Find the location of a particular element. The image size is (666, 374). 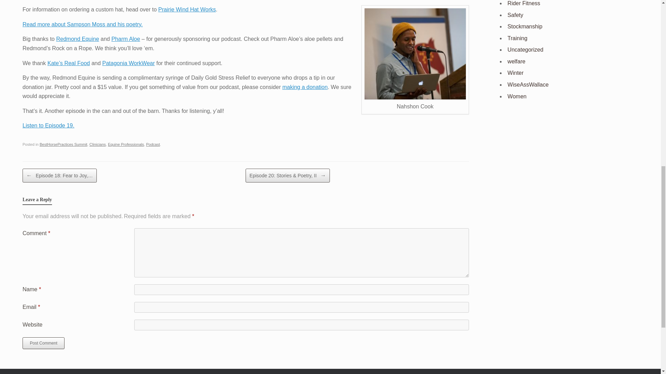

Equine Professionals is located at coordinates (126, 144).